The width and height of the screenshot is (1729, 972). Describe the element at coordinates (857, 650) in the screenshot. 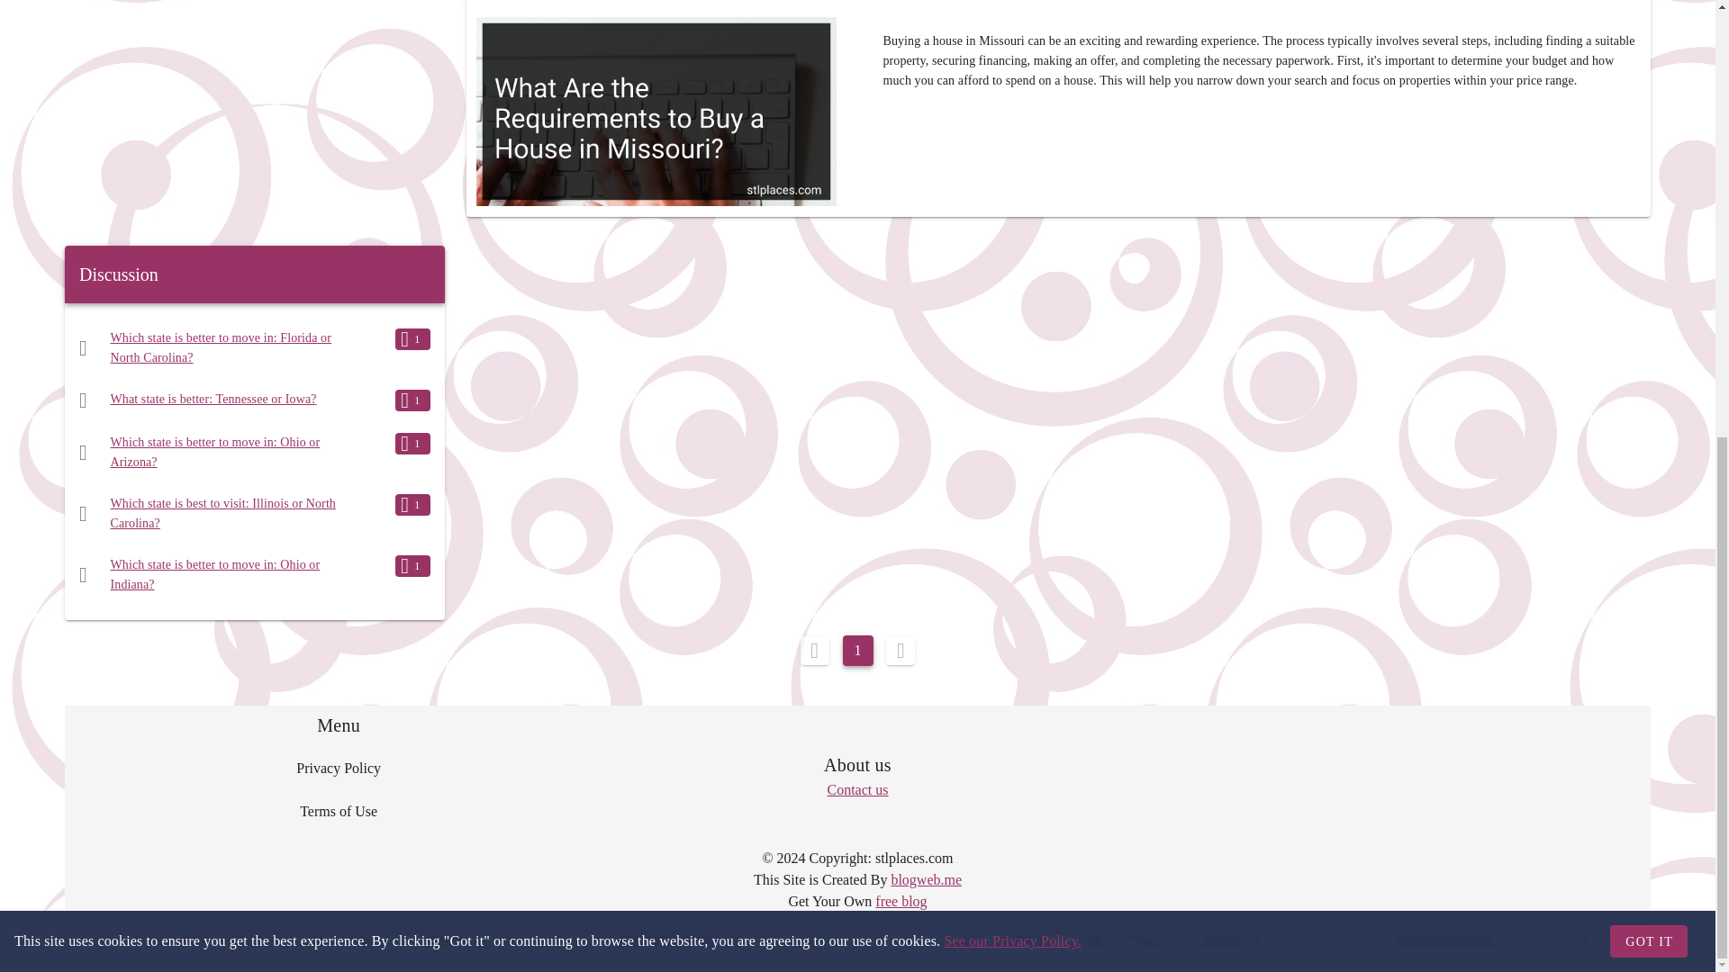

I see `1` at that location.